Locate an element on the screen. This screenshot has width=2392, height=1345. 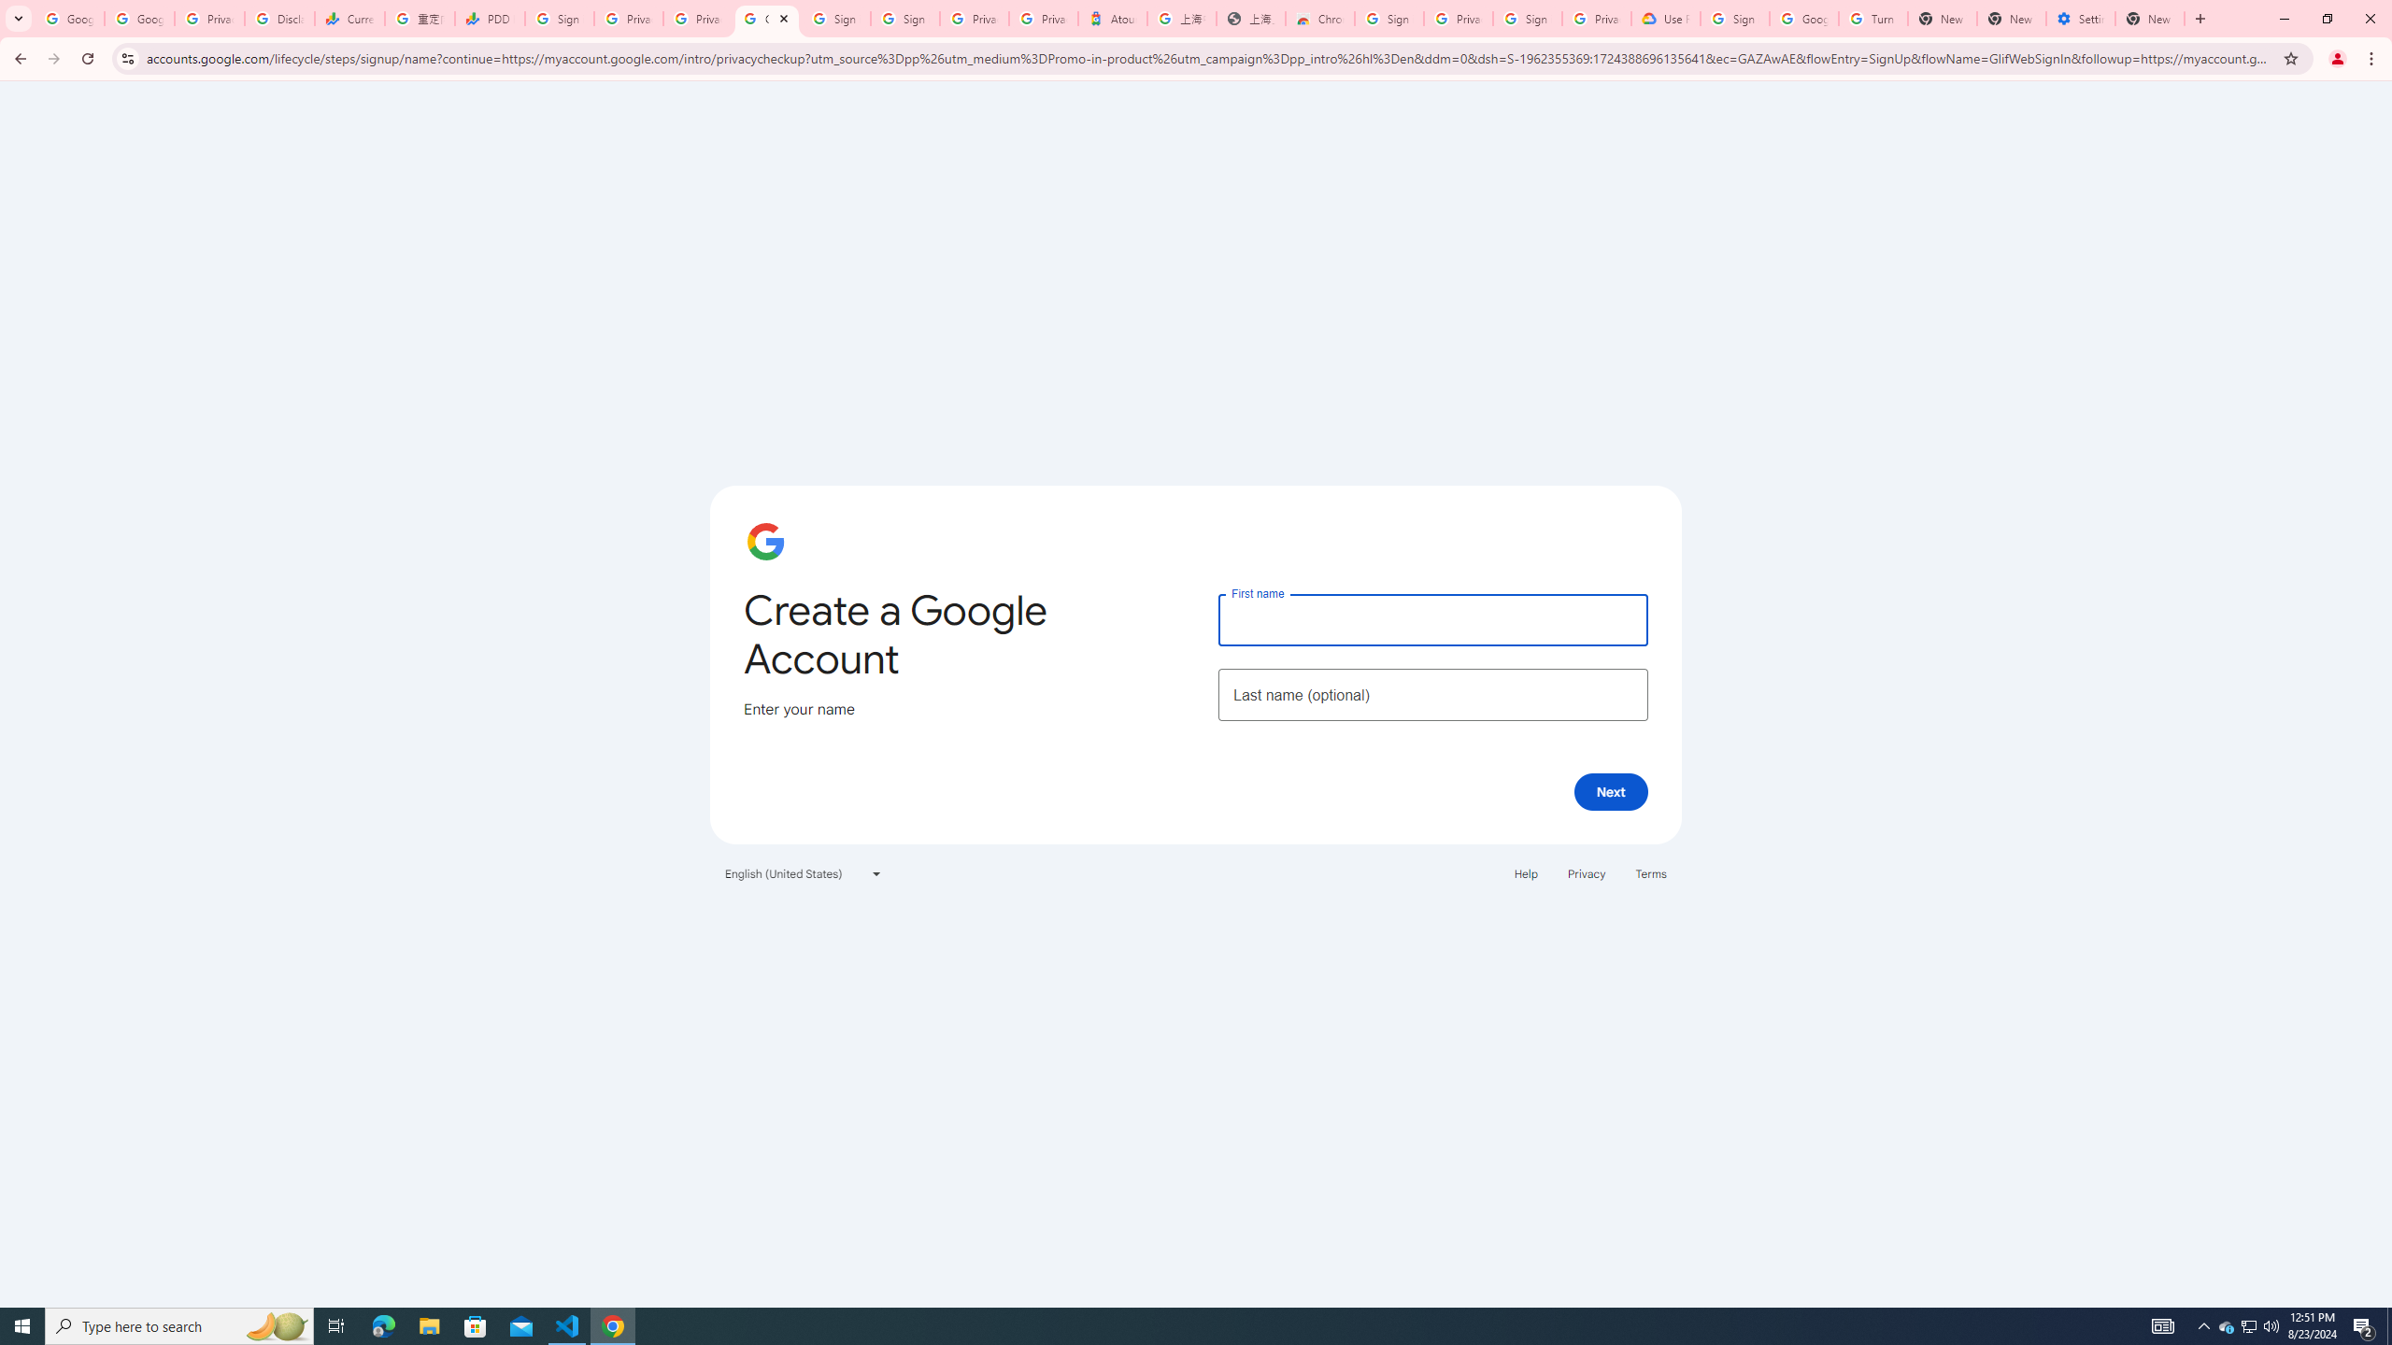
Reload is located at coordinates (87, 59).